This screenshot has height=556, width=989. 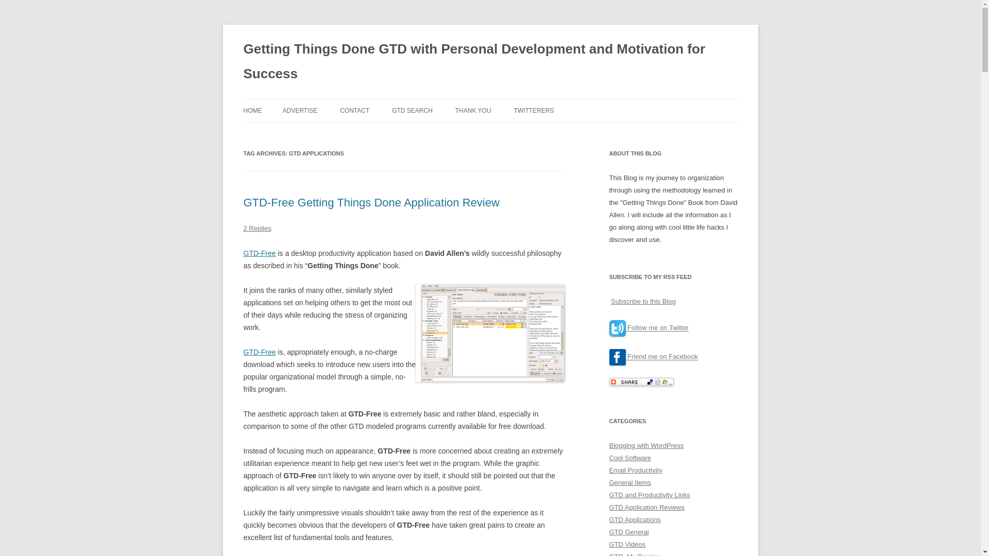 What do you see at coordinates (354, 110) in the screenshot?
I see `CONTACT` at bounding box center [354, 110].